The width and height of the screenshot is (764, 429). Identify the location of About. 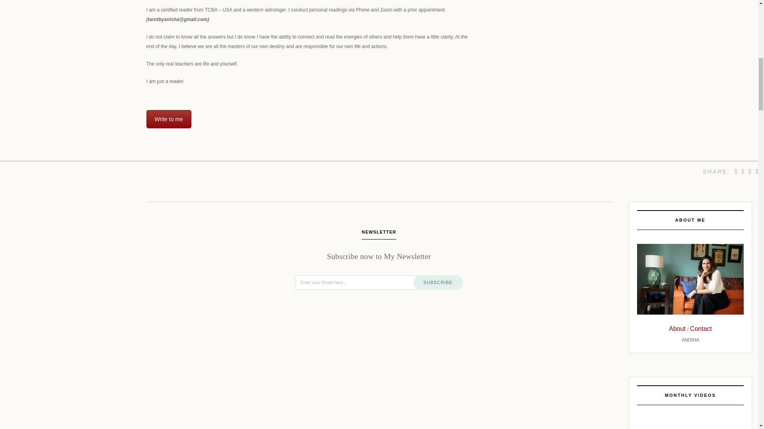
(678, 328).